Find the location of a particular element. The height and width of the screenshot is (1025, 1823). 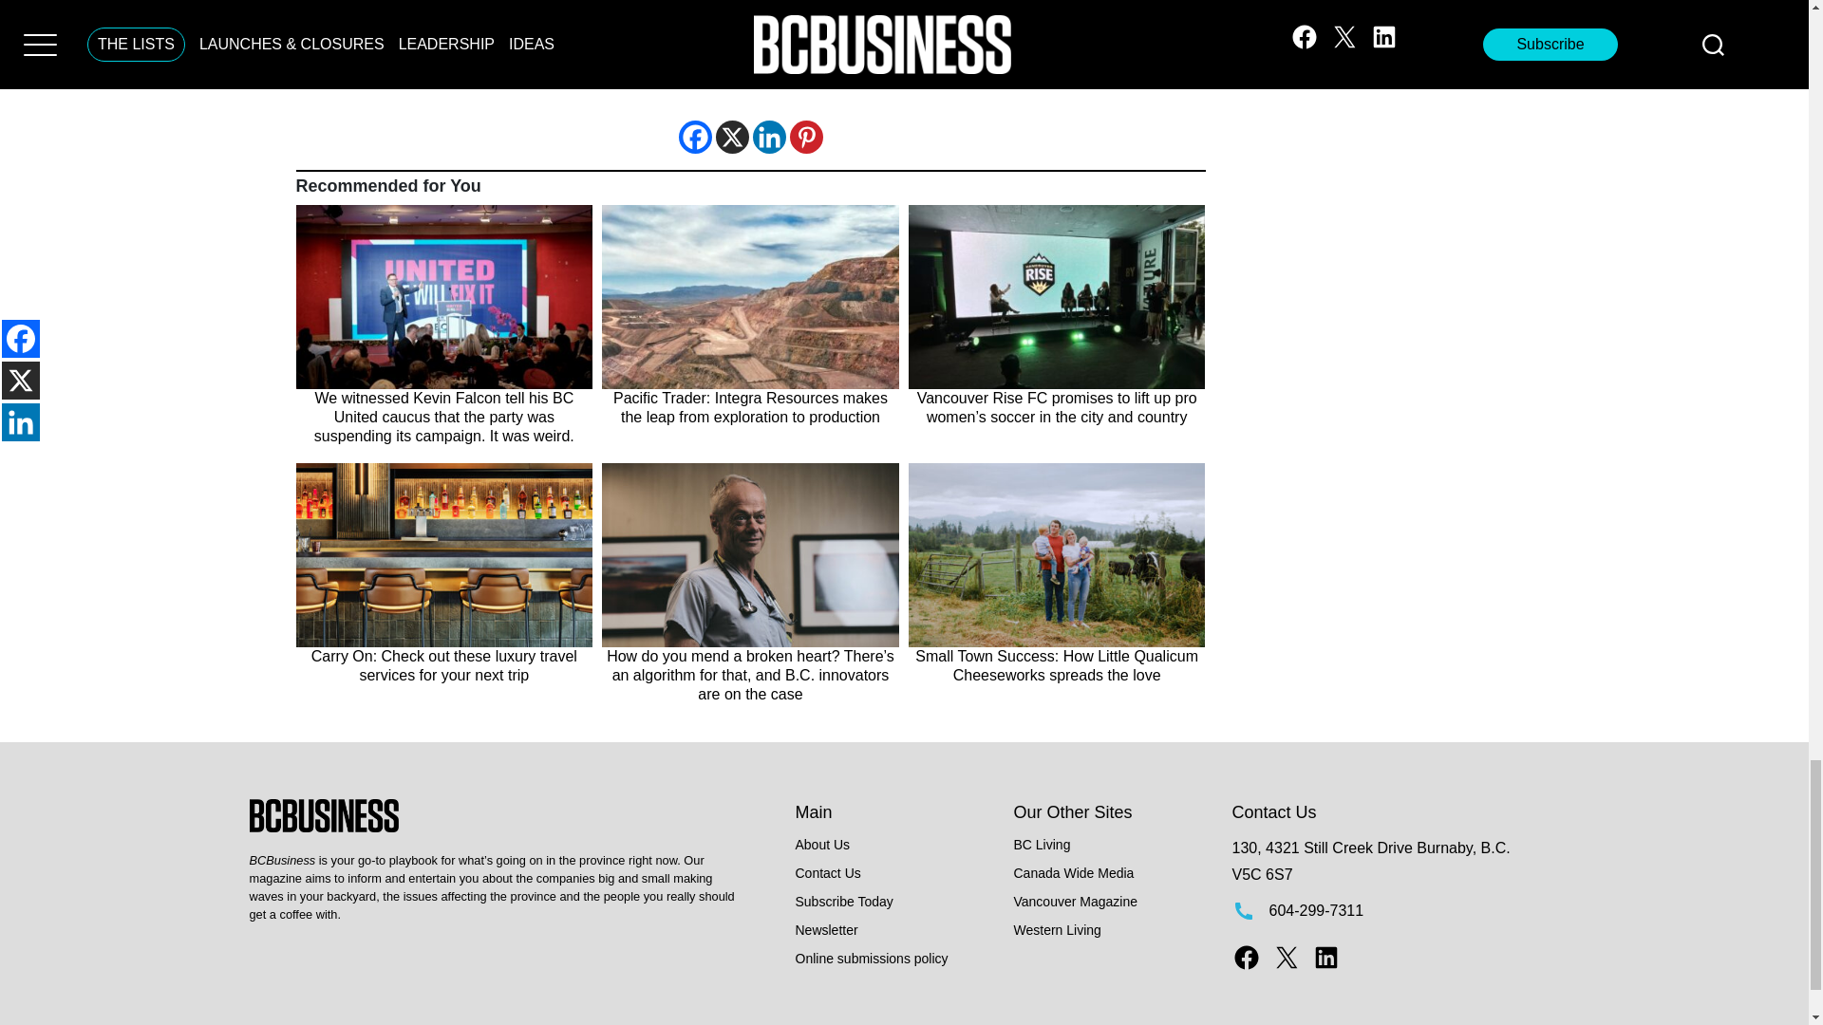

Linkedin is located at coordinates (768, 137).